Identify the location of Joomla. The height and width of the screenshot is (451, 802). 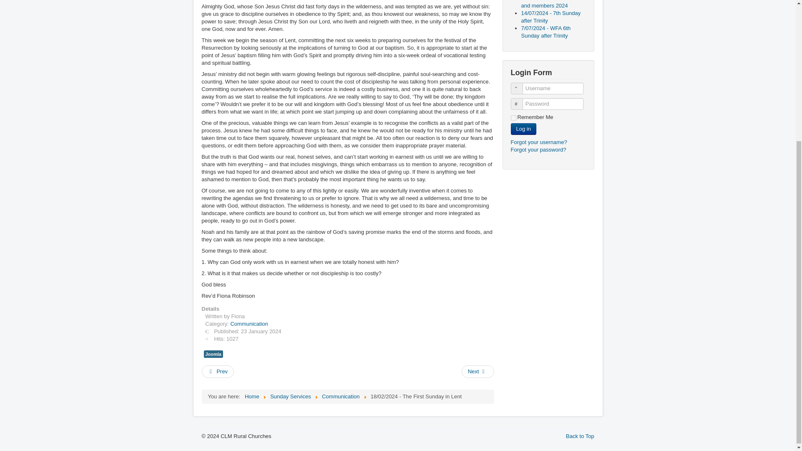
(213, 354).